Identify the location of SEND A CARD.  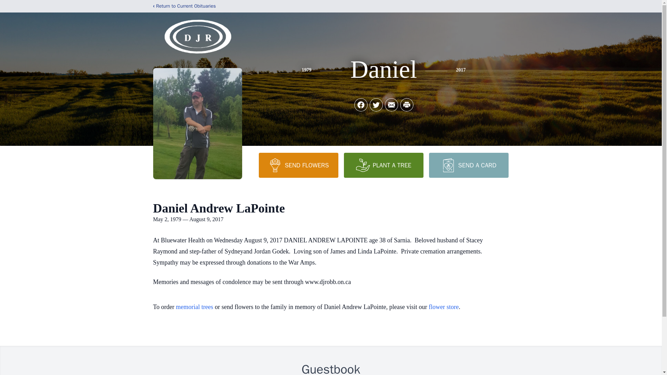
(468, 165).